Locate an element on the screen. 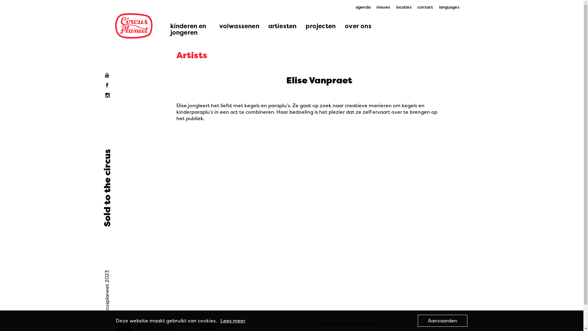  Lees meer is located at coordinates (233, 321).